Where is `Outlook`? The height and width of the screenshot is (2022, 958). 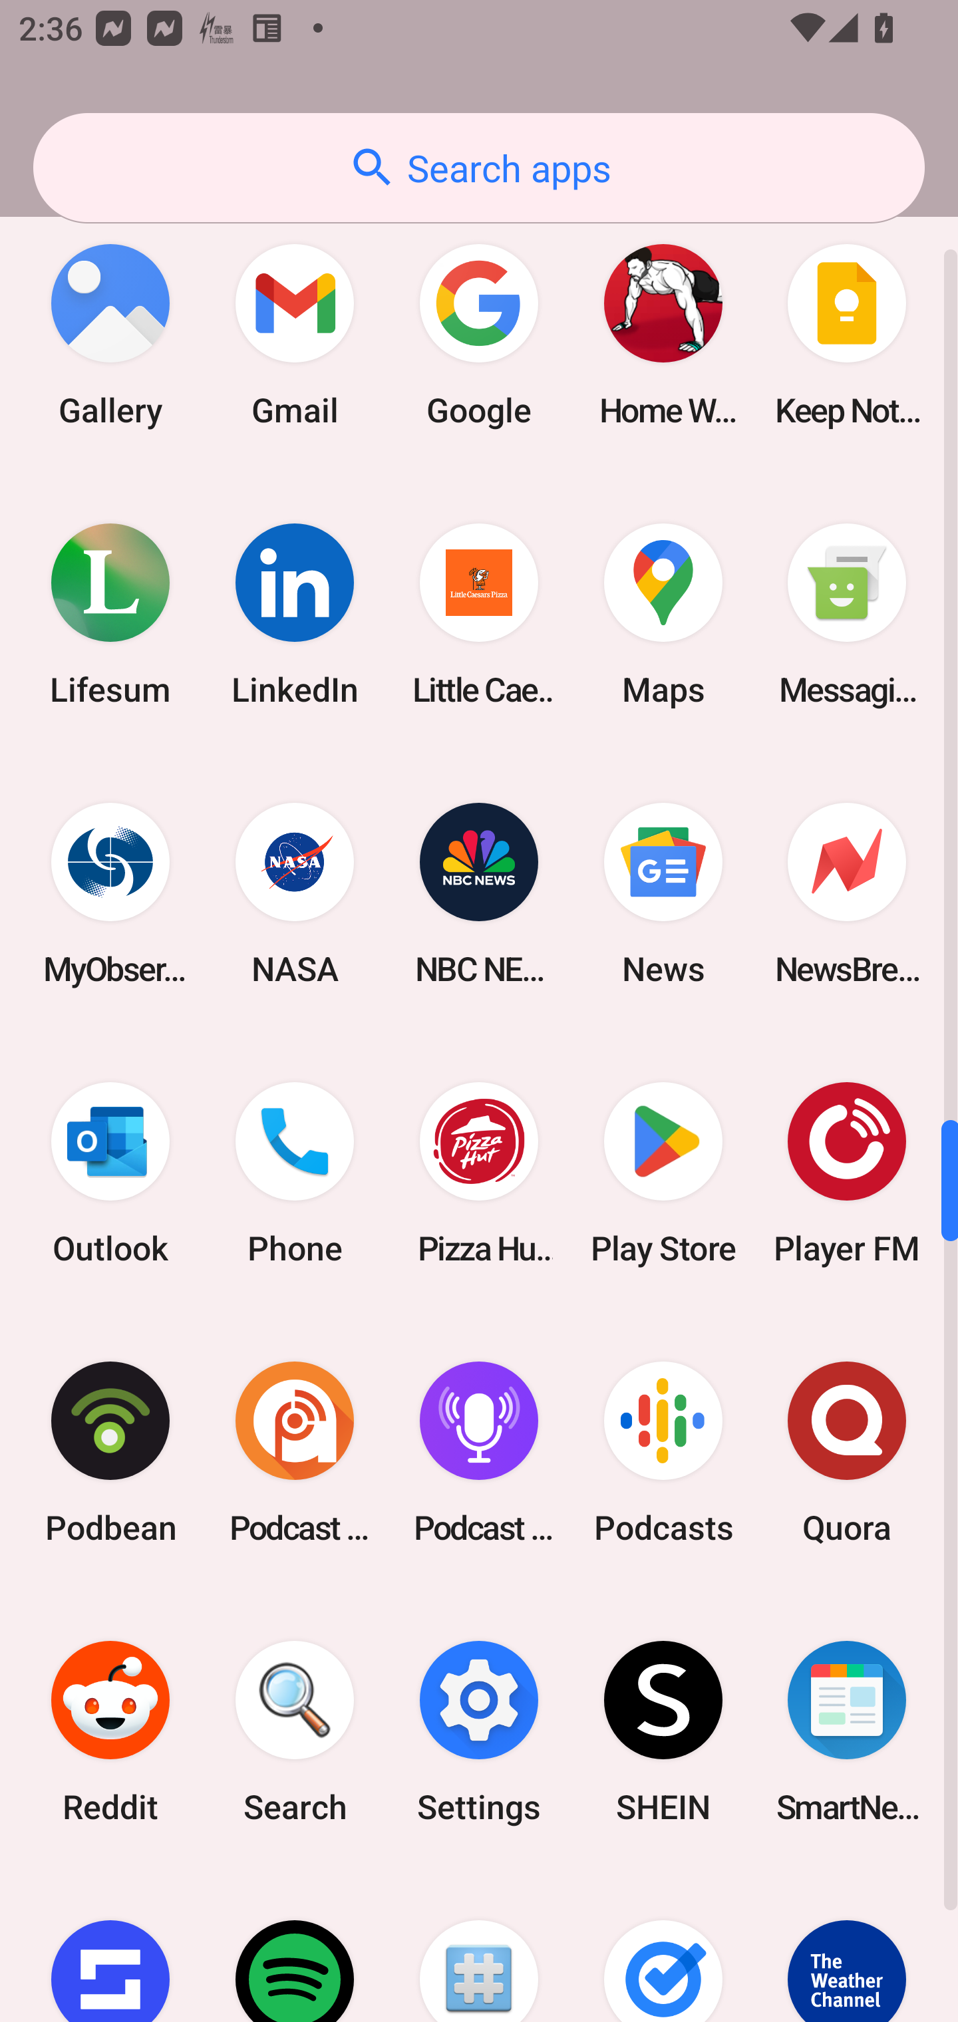
Outlook is located at coordinates (110, 1172).